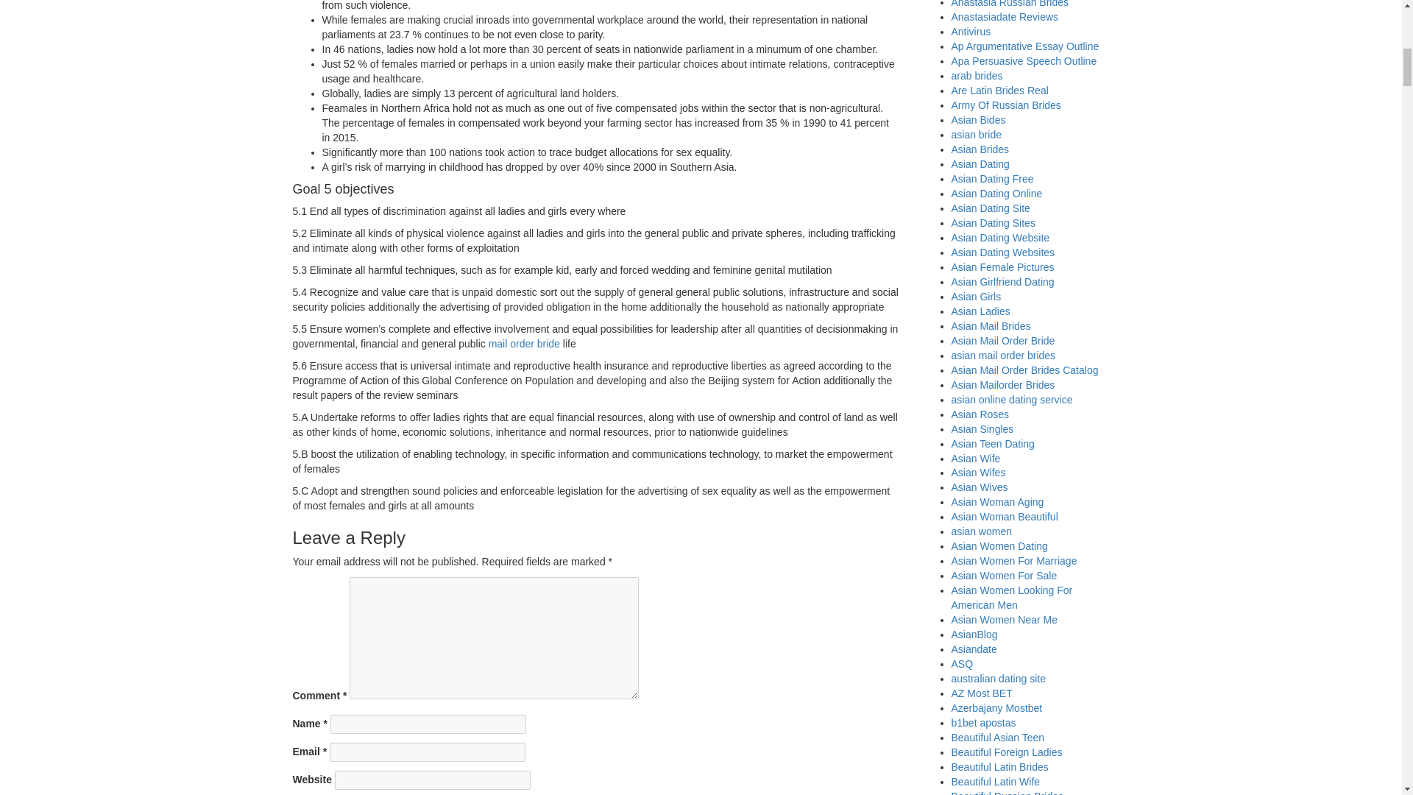  Describe the element at coordinates (524, 344) in the screenshot. I see `mail order bride` at that location.